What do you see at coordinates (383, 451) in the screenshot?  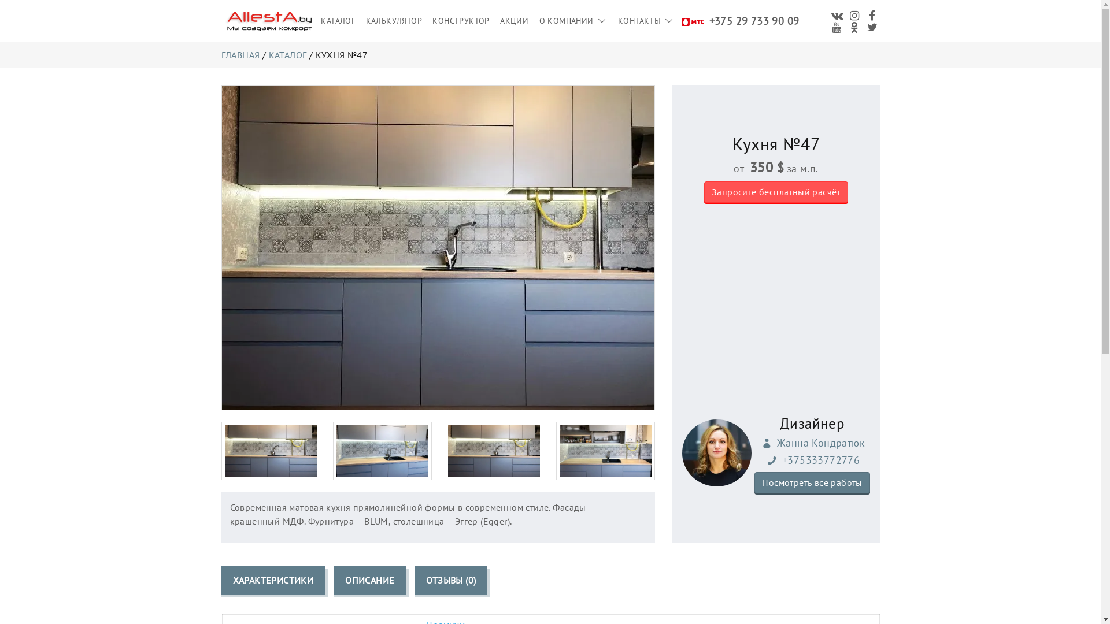 I see `IMG_7039` at bounding box center [383, 451].